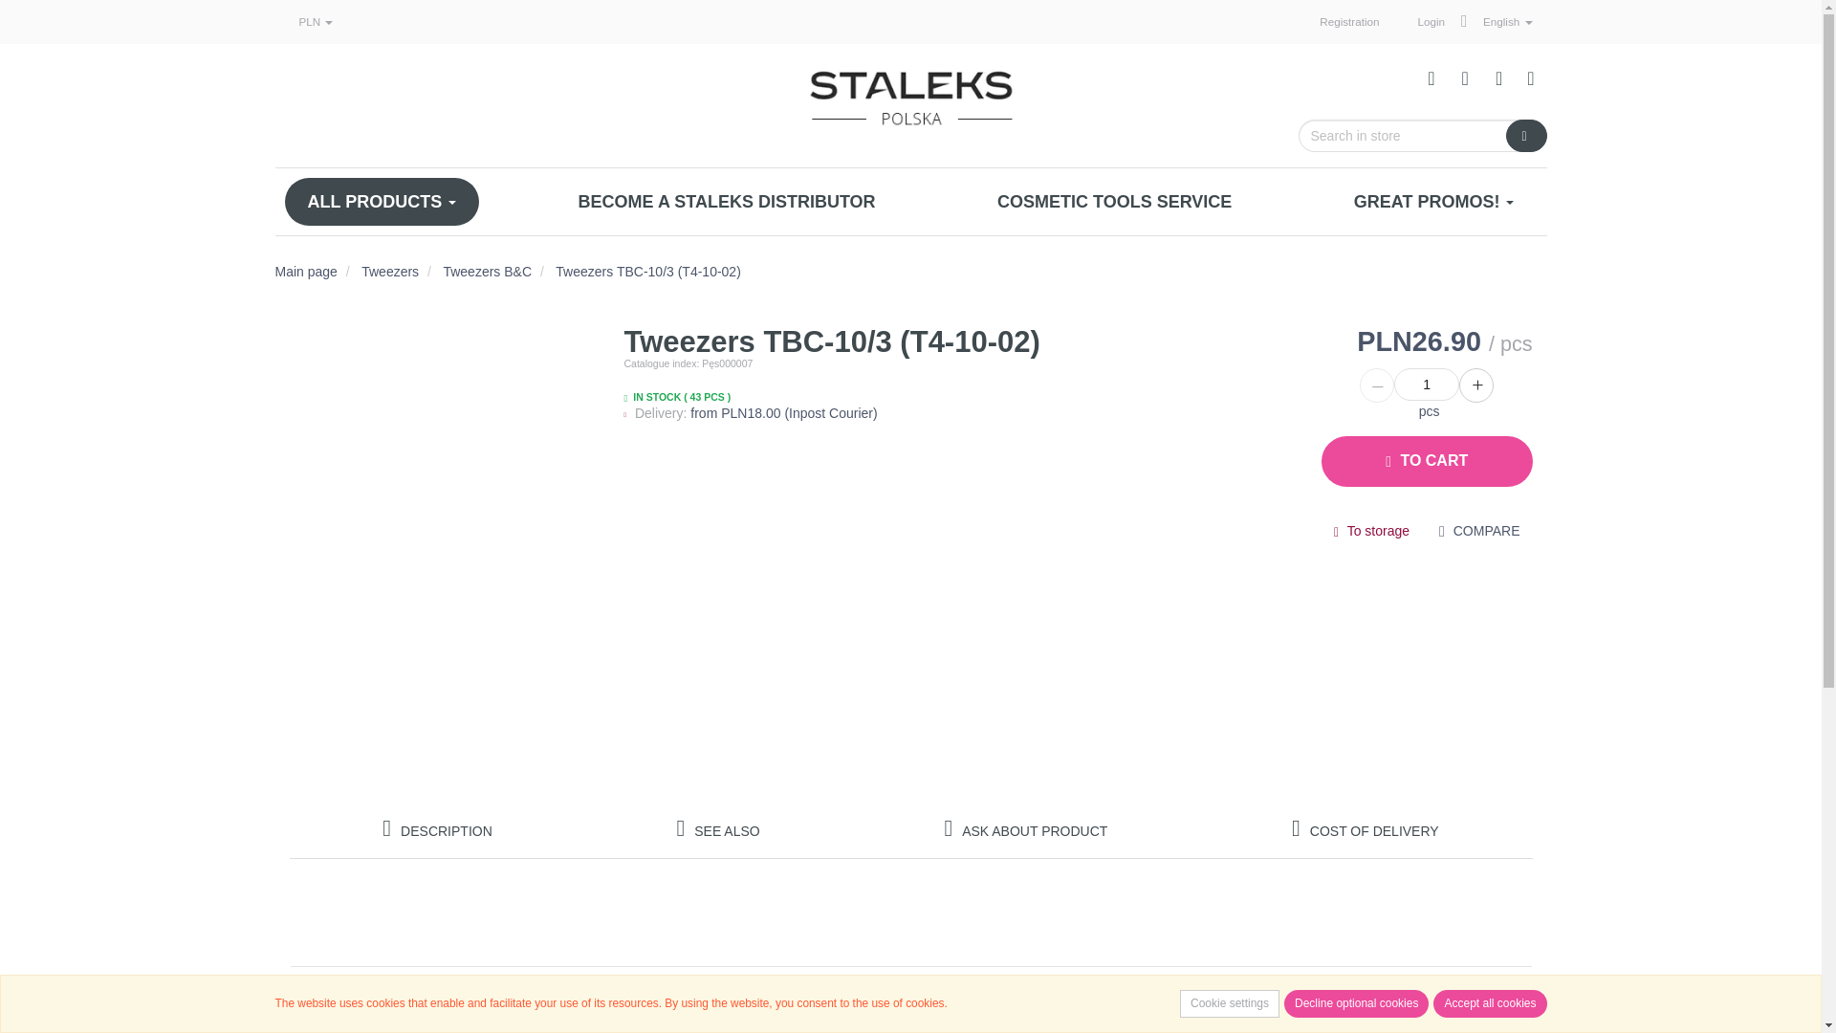 The width and height of the screenshot is (1836, 1033). I want to click on Product checker, so click(1465, 75).